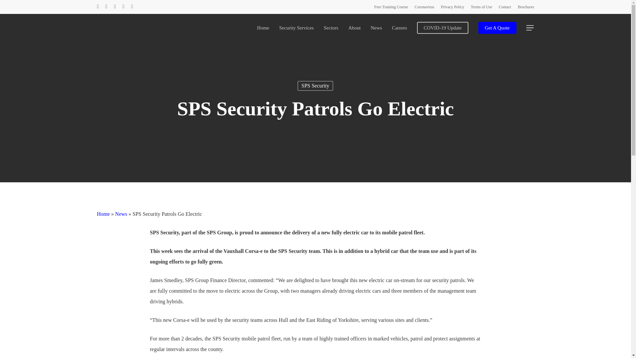 This screenshot has height=358, width=636. I want to click on linkedin, so click(115, 7).